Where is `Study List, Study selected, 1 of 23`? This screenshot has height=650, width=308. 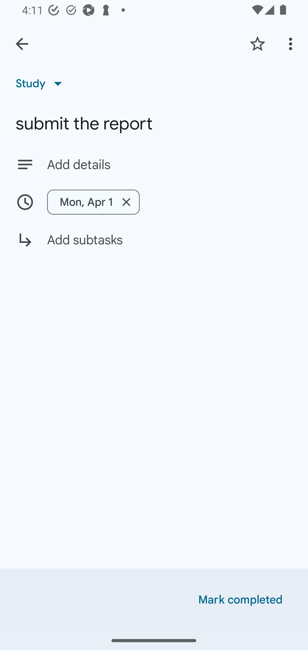 Study List, Study selected, 1 of 23 is located at coordinates (42, 83).